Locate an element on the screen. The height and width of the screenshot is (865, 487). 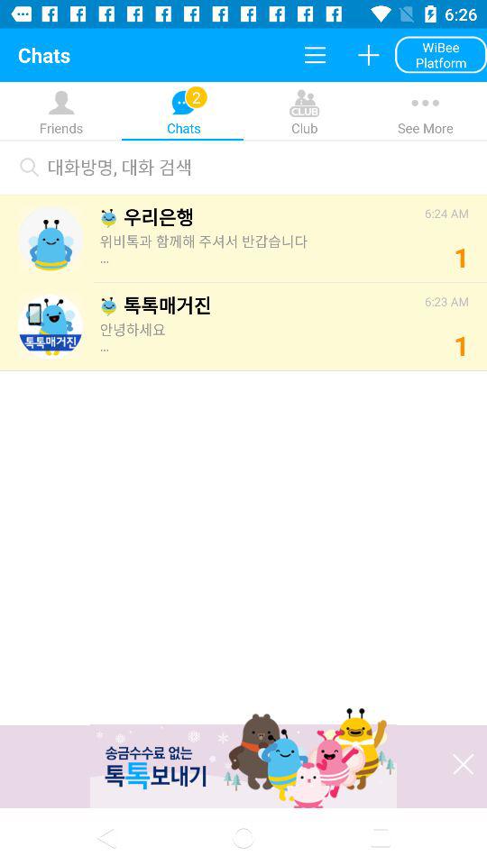
select the second option is located at coordinates (243, 324).